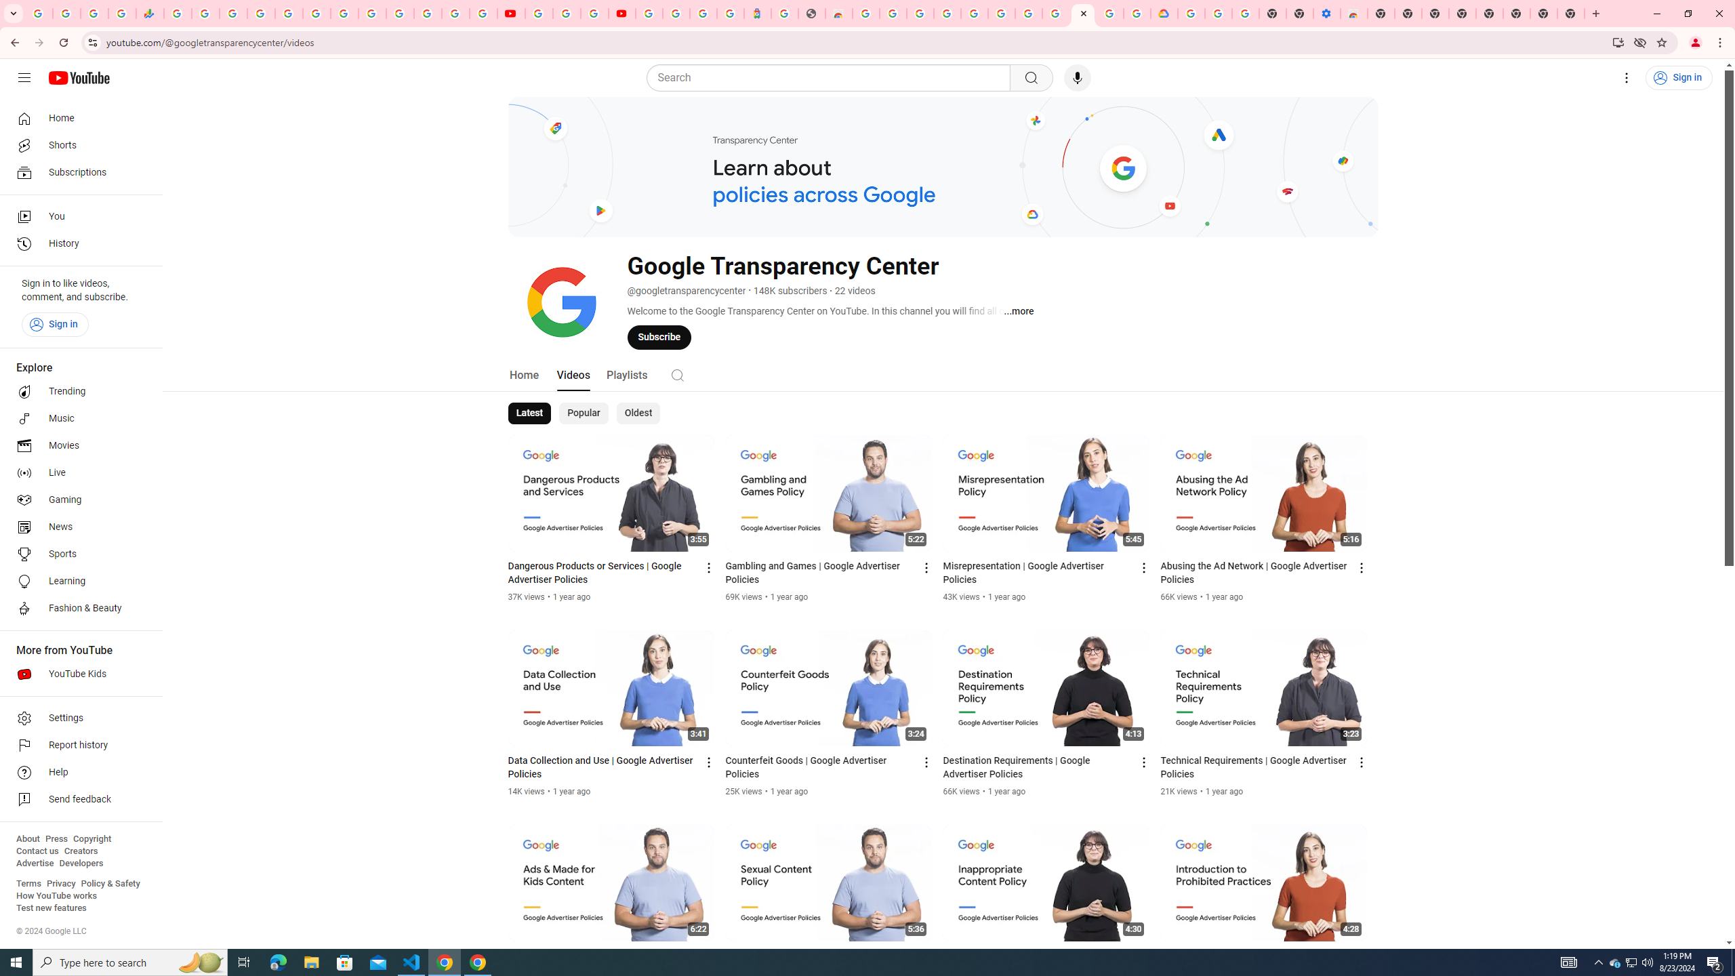 This screenshot has height=976, width=1735. What do you see at coordinates (622, 14) in the screenshot?
I see `Content Creator Programs & Opportunities - YouTube Creators` at bounding box center [622, 14].